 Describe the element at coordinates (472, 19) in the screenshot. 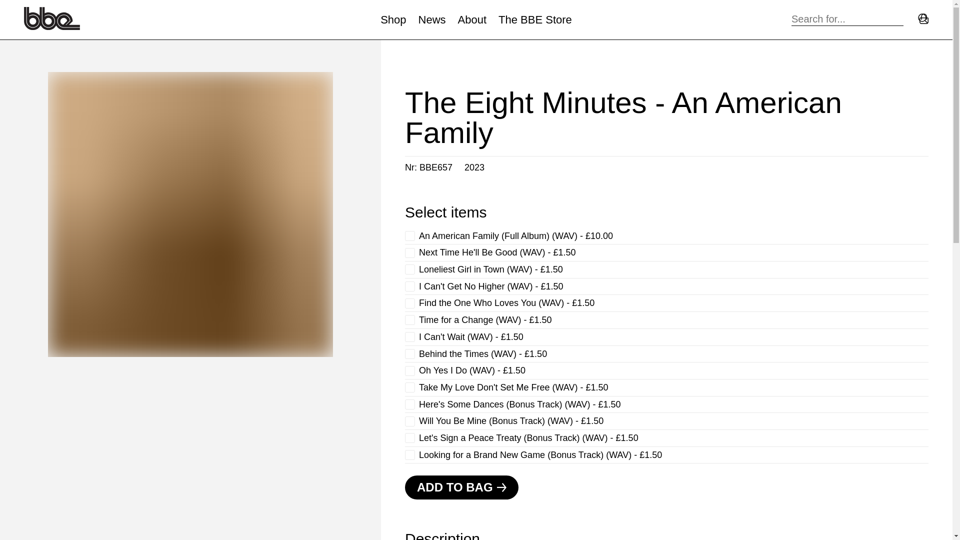

I see `About` at that location.